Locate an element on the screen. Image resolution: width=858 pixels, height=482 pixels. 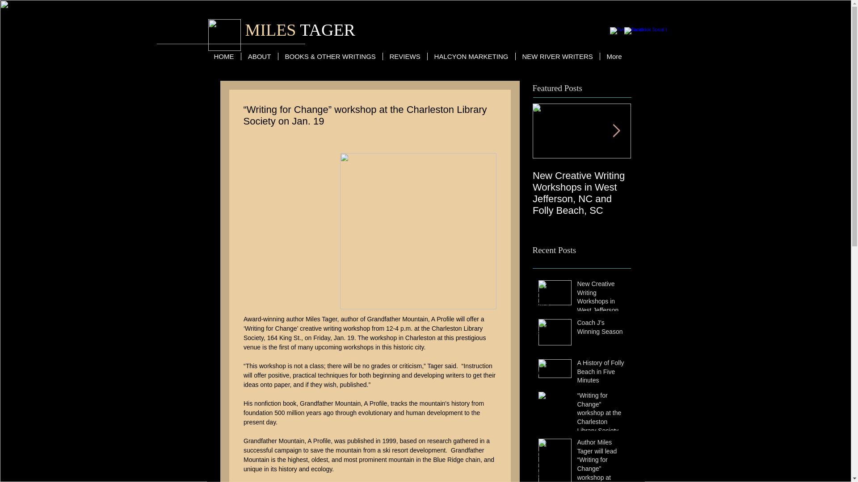
Facebook Like is located at coordinates (586, 33).